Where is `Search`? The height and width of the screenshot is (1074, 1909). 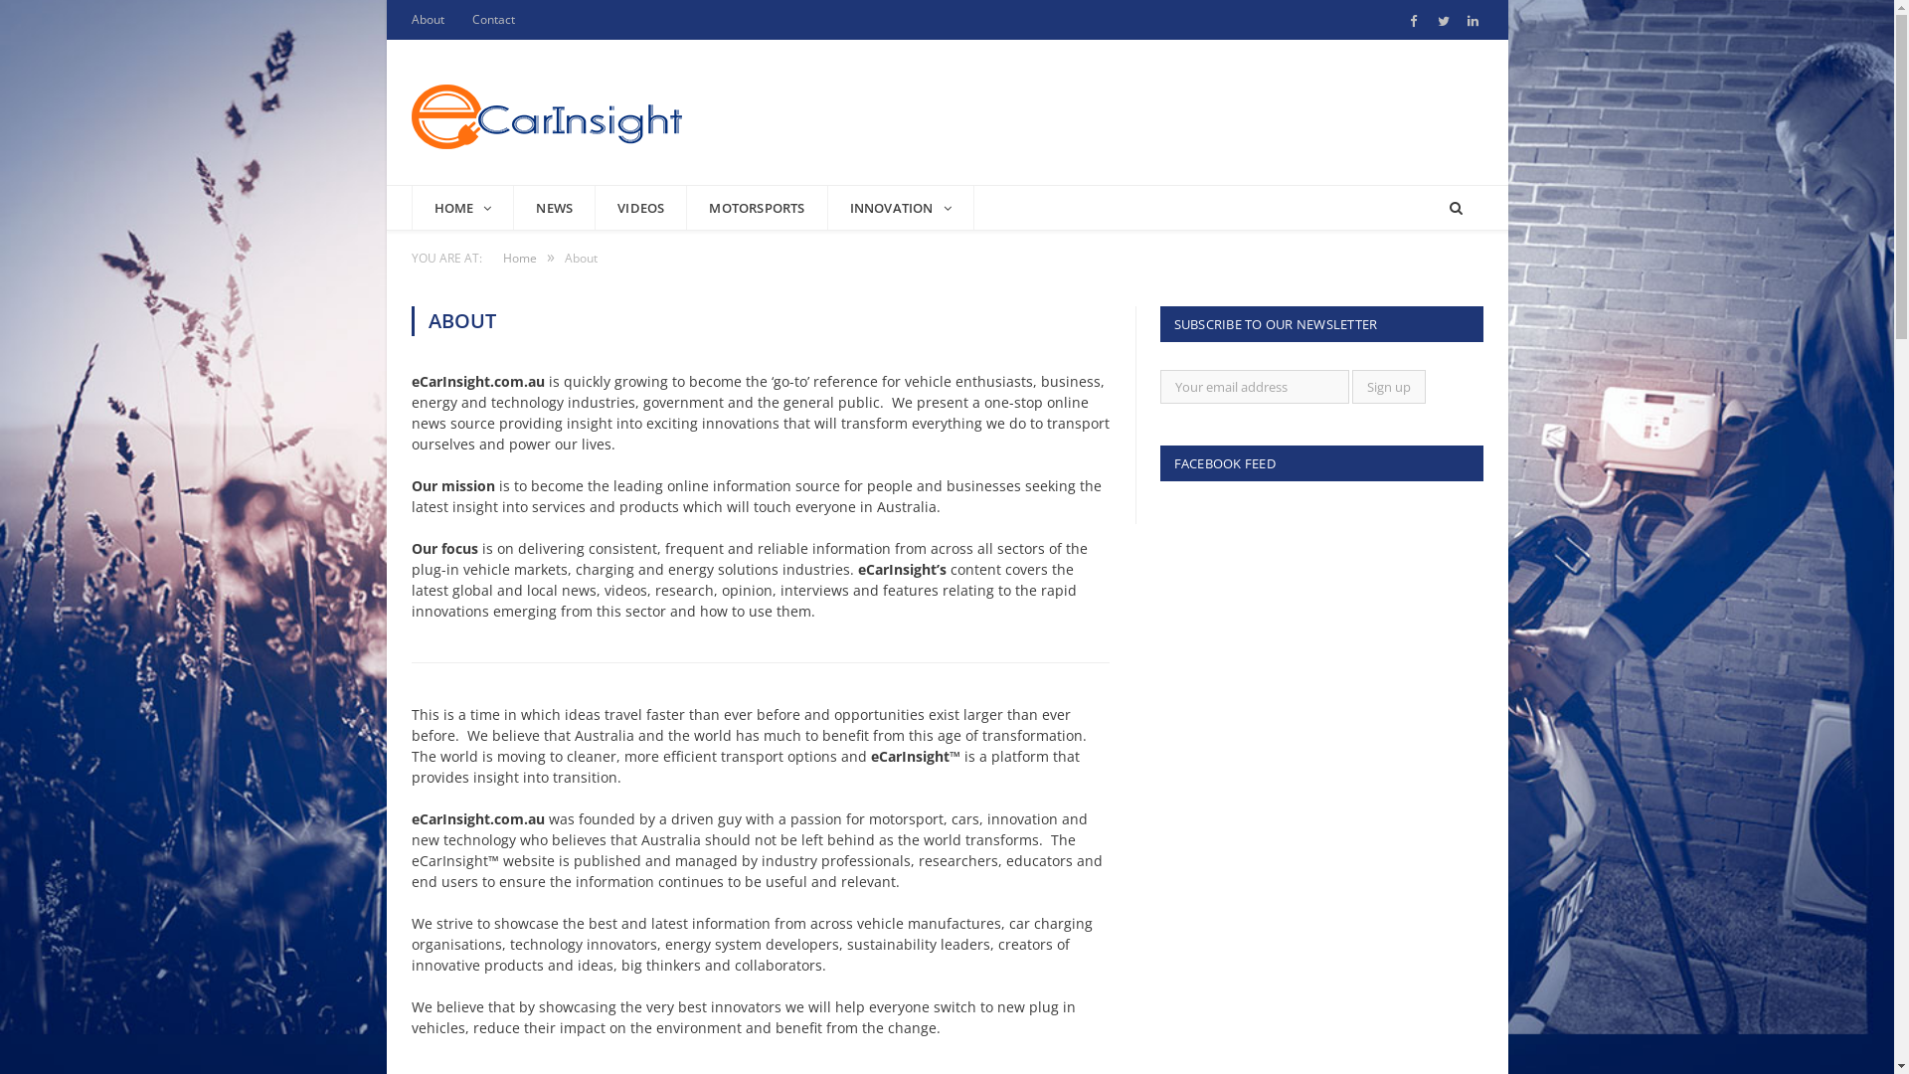
Search is located at coordinates (1456, 208).